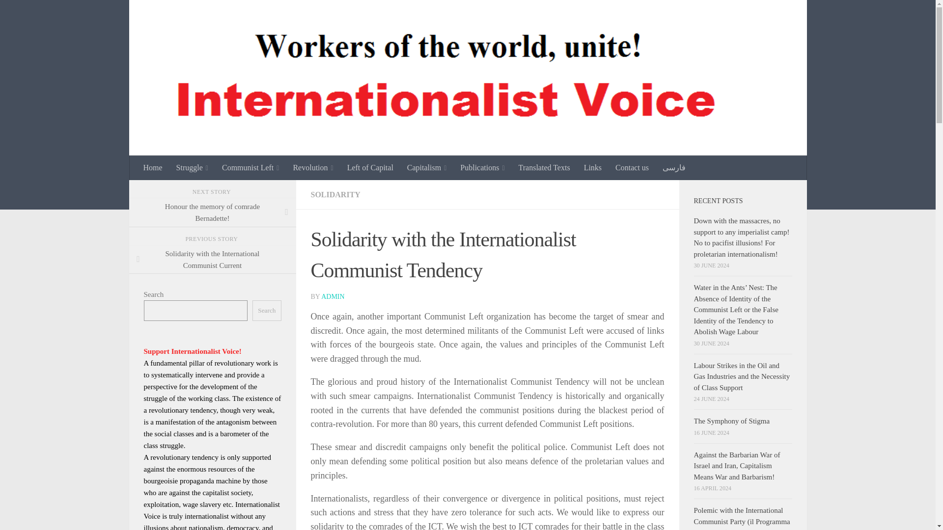 This screenshot has width=943, height=530. What do you see at coordinates (333, 296) in the screenshot?
I see `Posts by Admin` at bounding box center [333, 296].